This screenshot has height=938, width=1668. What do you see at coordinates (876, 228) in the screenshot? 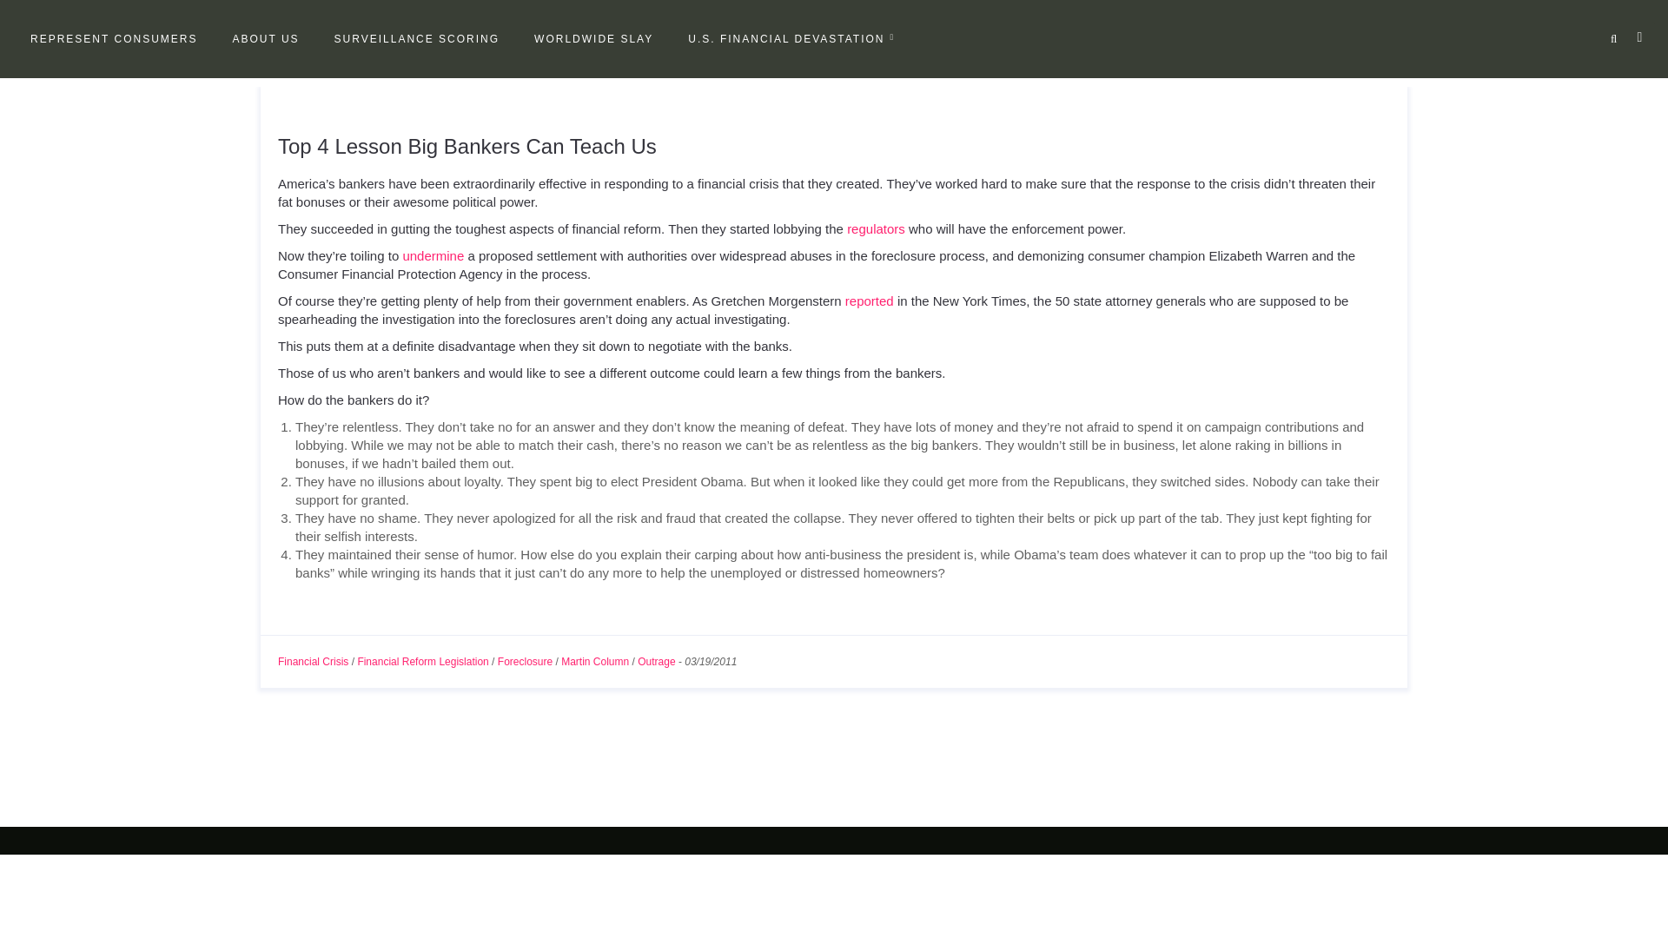
I see `regulators` at bounding box center [876, 228].